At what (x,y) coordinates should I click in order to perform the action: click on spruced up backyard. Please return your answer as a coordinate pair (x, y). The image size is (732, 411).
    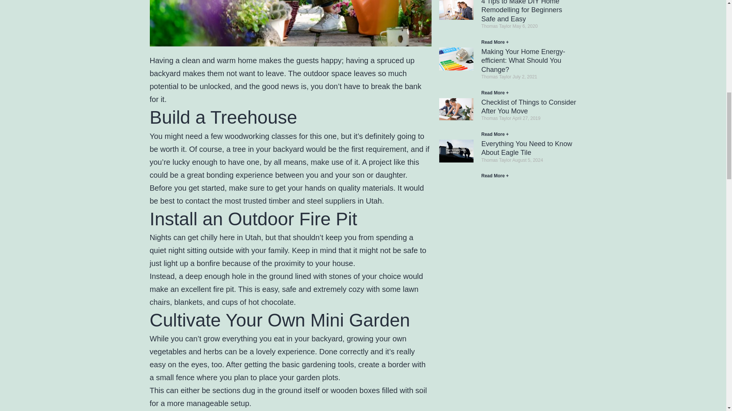
    Looking at the image, I should click on (281, 67).